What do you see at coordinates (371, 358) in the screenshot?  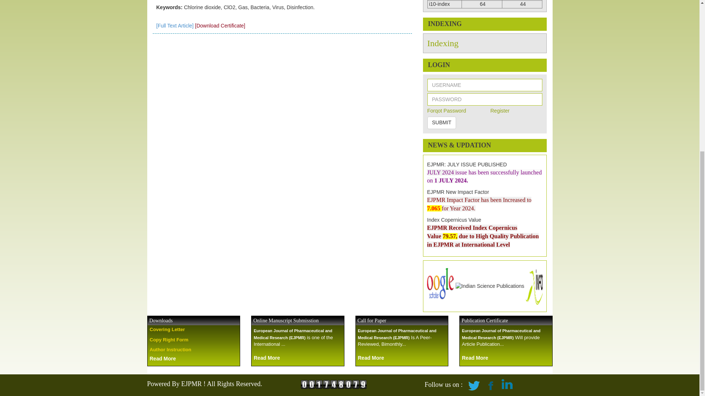 I see `Read More` at bounding box center [371, 358].